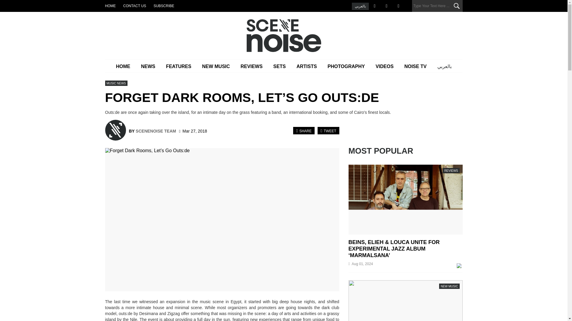  What do you see at coordinates (251, 66) in the screenshot?
I see `REVIEWS` at bounding box center [251, 66].